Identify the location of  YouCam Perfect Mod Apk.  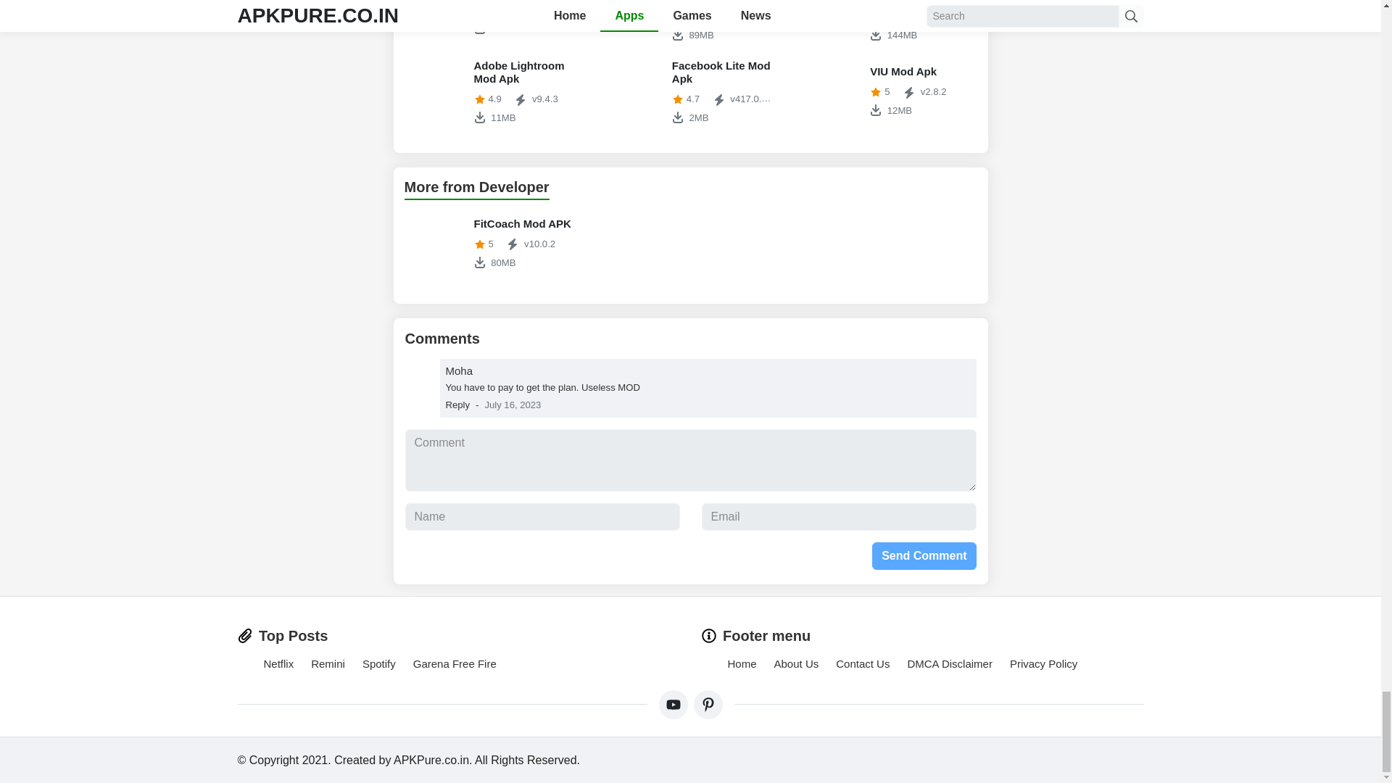
(492, 20).